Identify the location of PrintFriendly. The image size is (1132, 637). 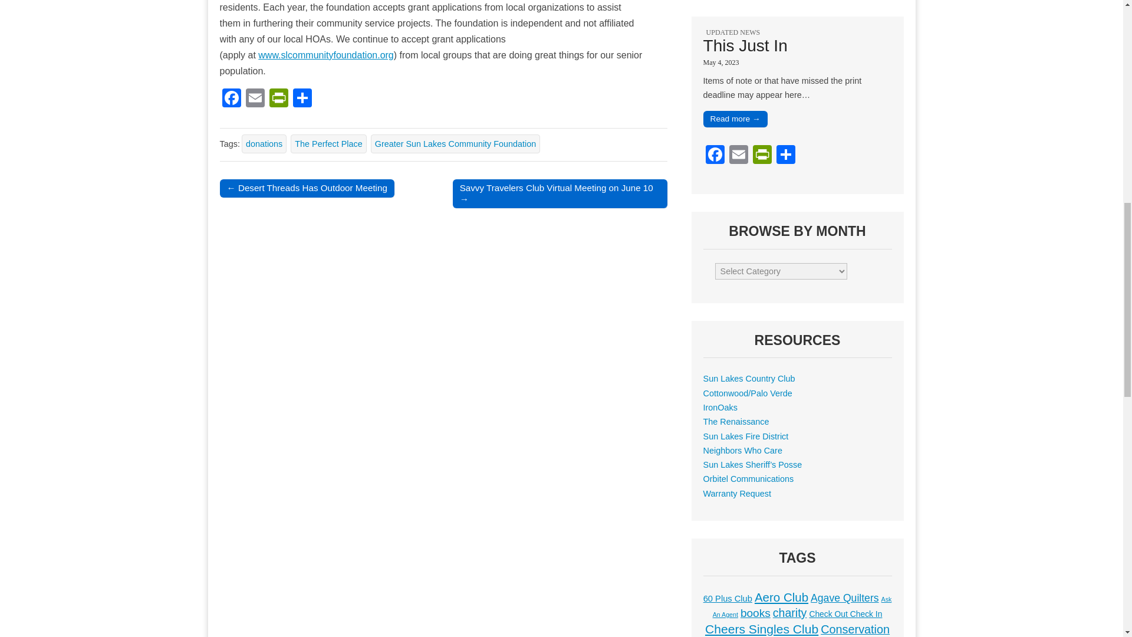
(278, 99).